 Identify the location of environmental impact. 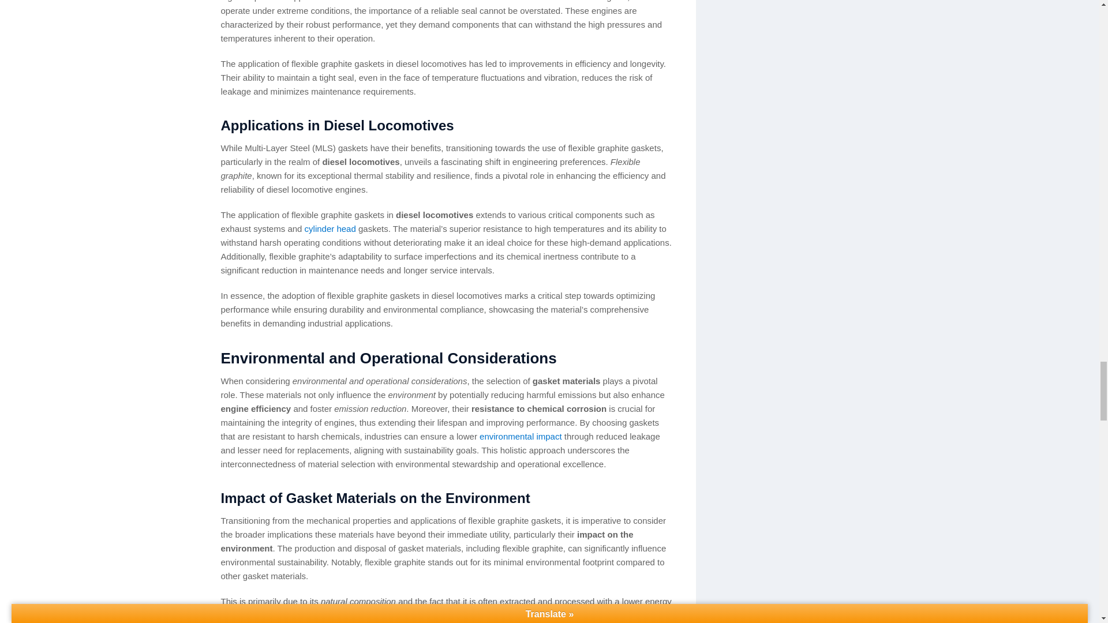
(521, 436).